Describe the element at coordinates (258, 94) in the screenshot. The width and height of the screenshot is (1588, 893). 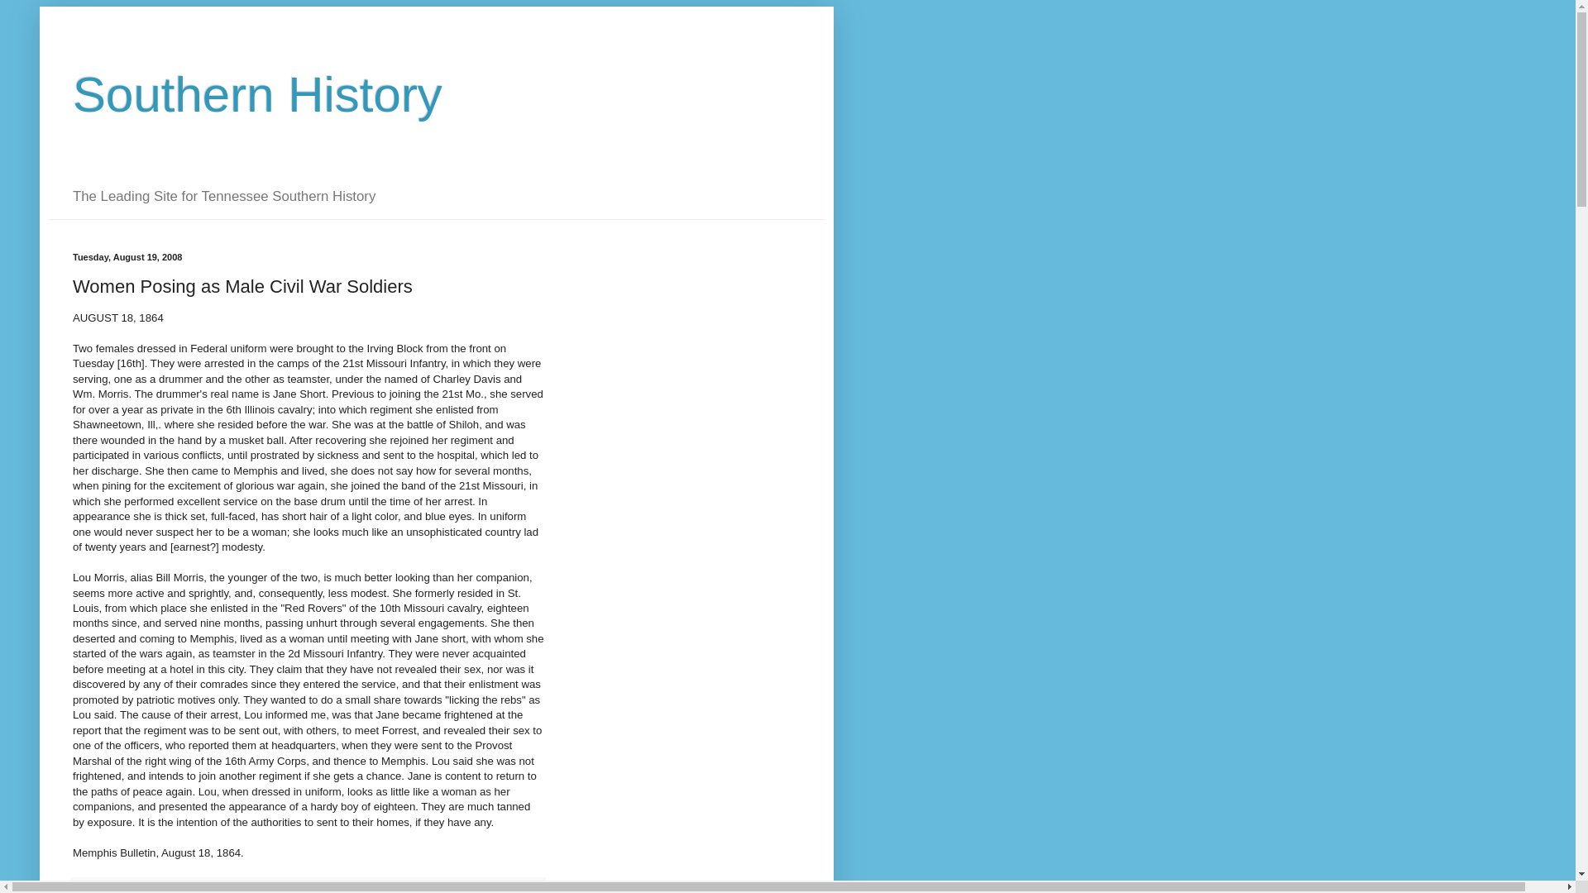
I see `Southern History` at that location.